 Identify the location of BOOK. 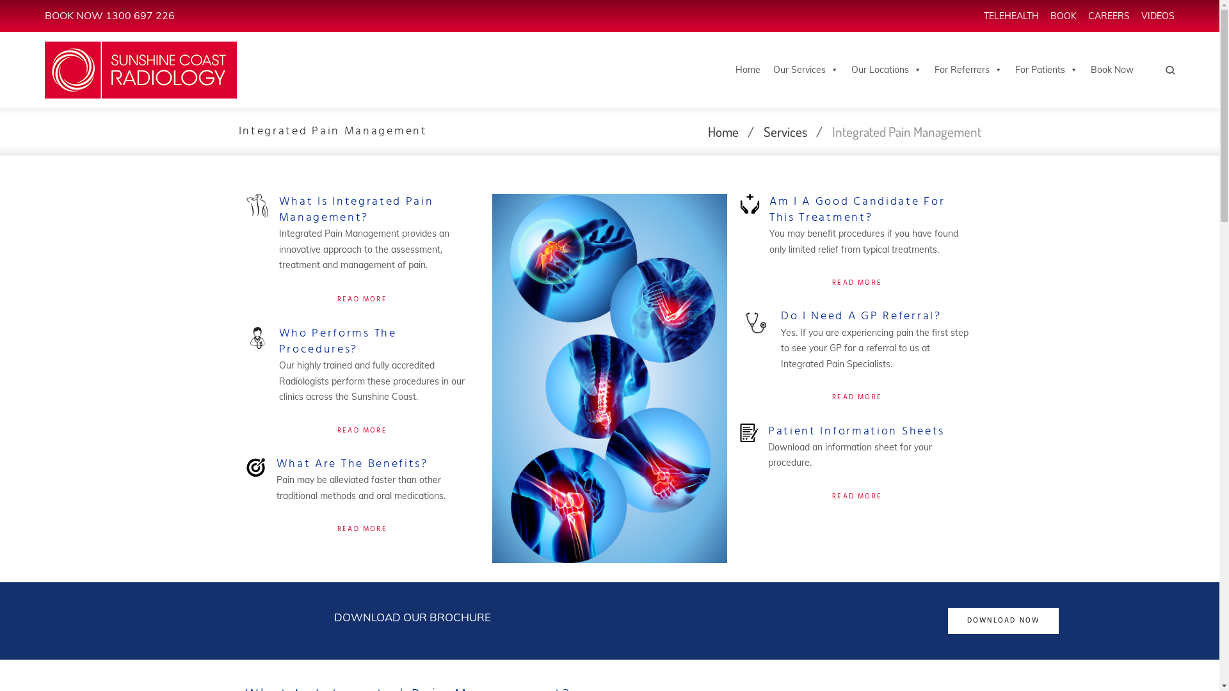
(1064, 16).